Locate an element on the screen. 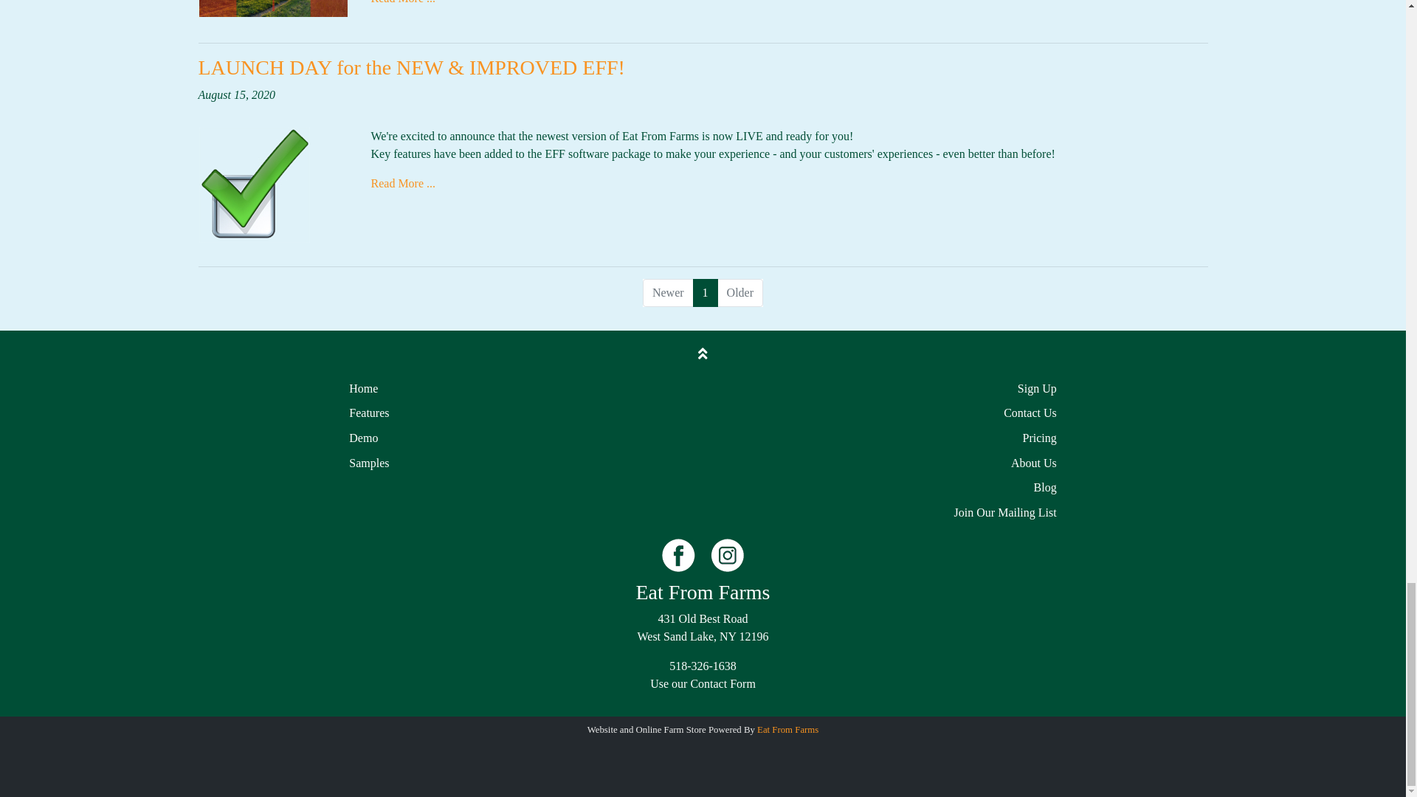  Read More ... is located at coordinates (402, 2).